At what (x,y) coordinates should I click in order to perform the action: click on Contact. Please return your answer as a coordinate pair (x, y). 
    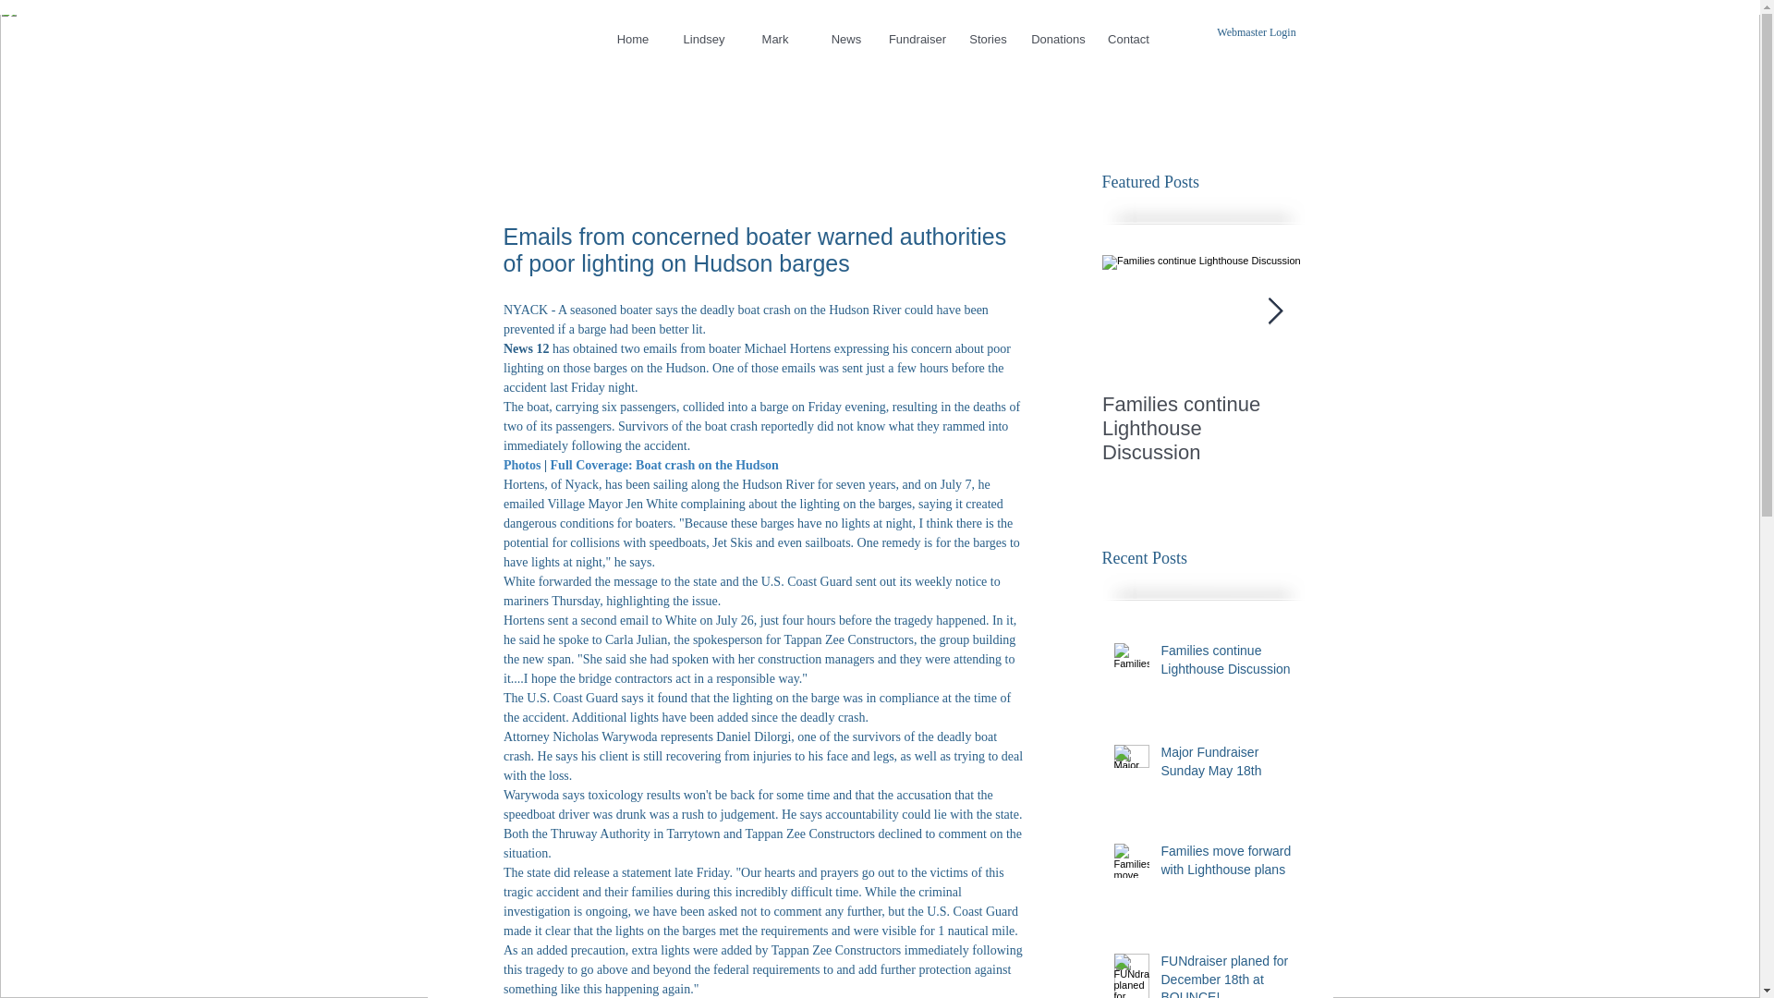
    Looking at the image, I should click on (1127, 39).